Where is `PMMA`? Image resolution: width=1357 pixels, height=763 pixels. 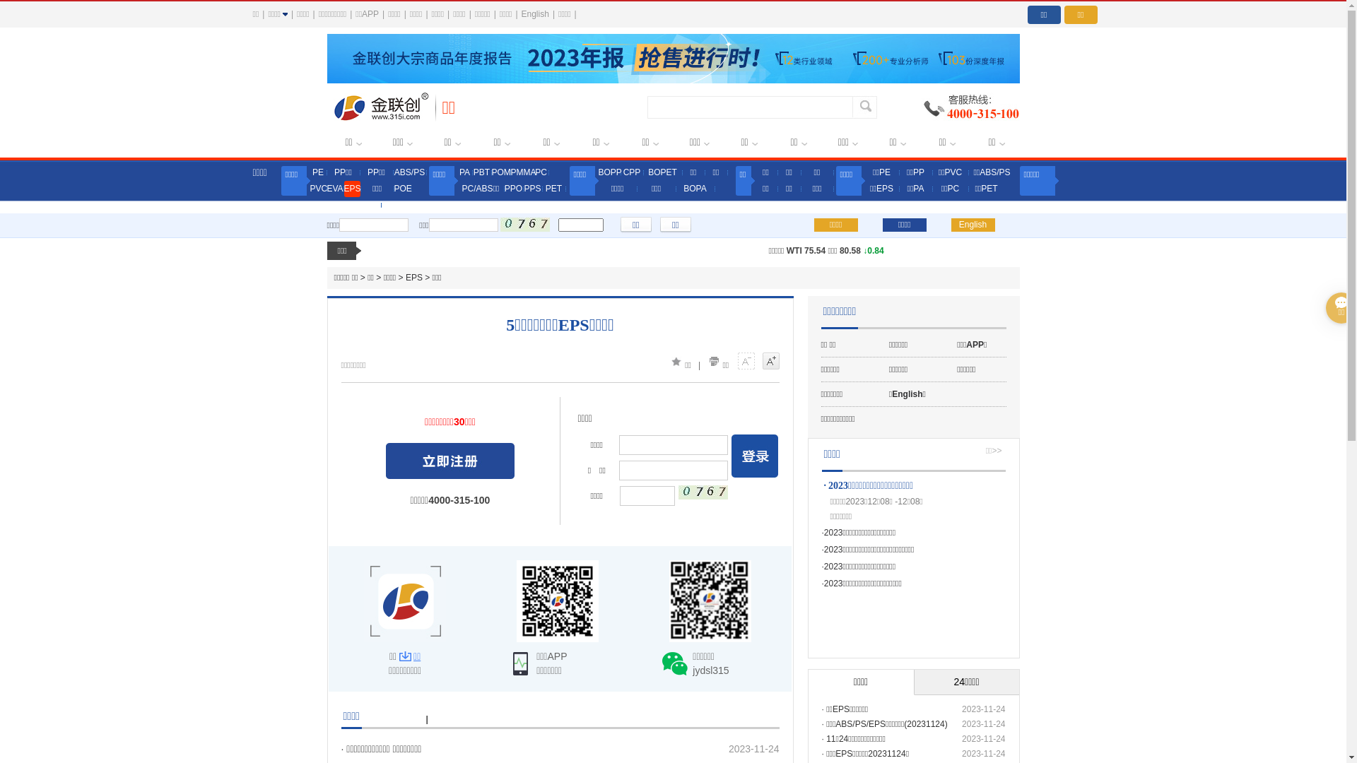 PMMA is located at coordinates (522, 172).